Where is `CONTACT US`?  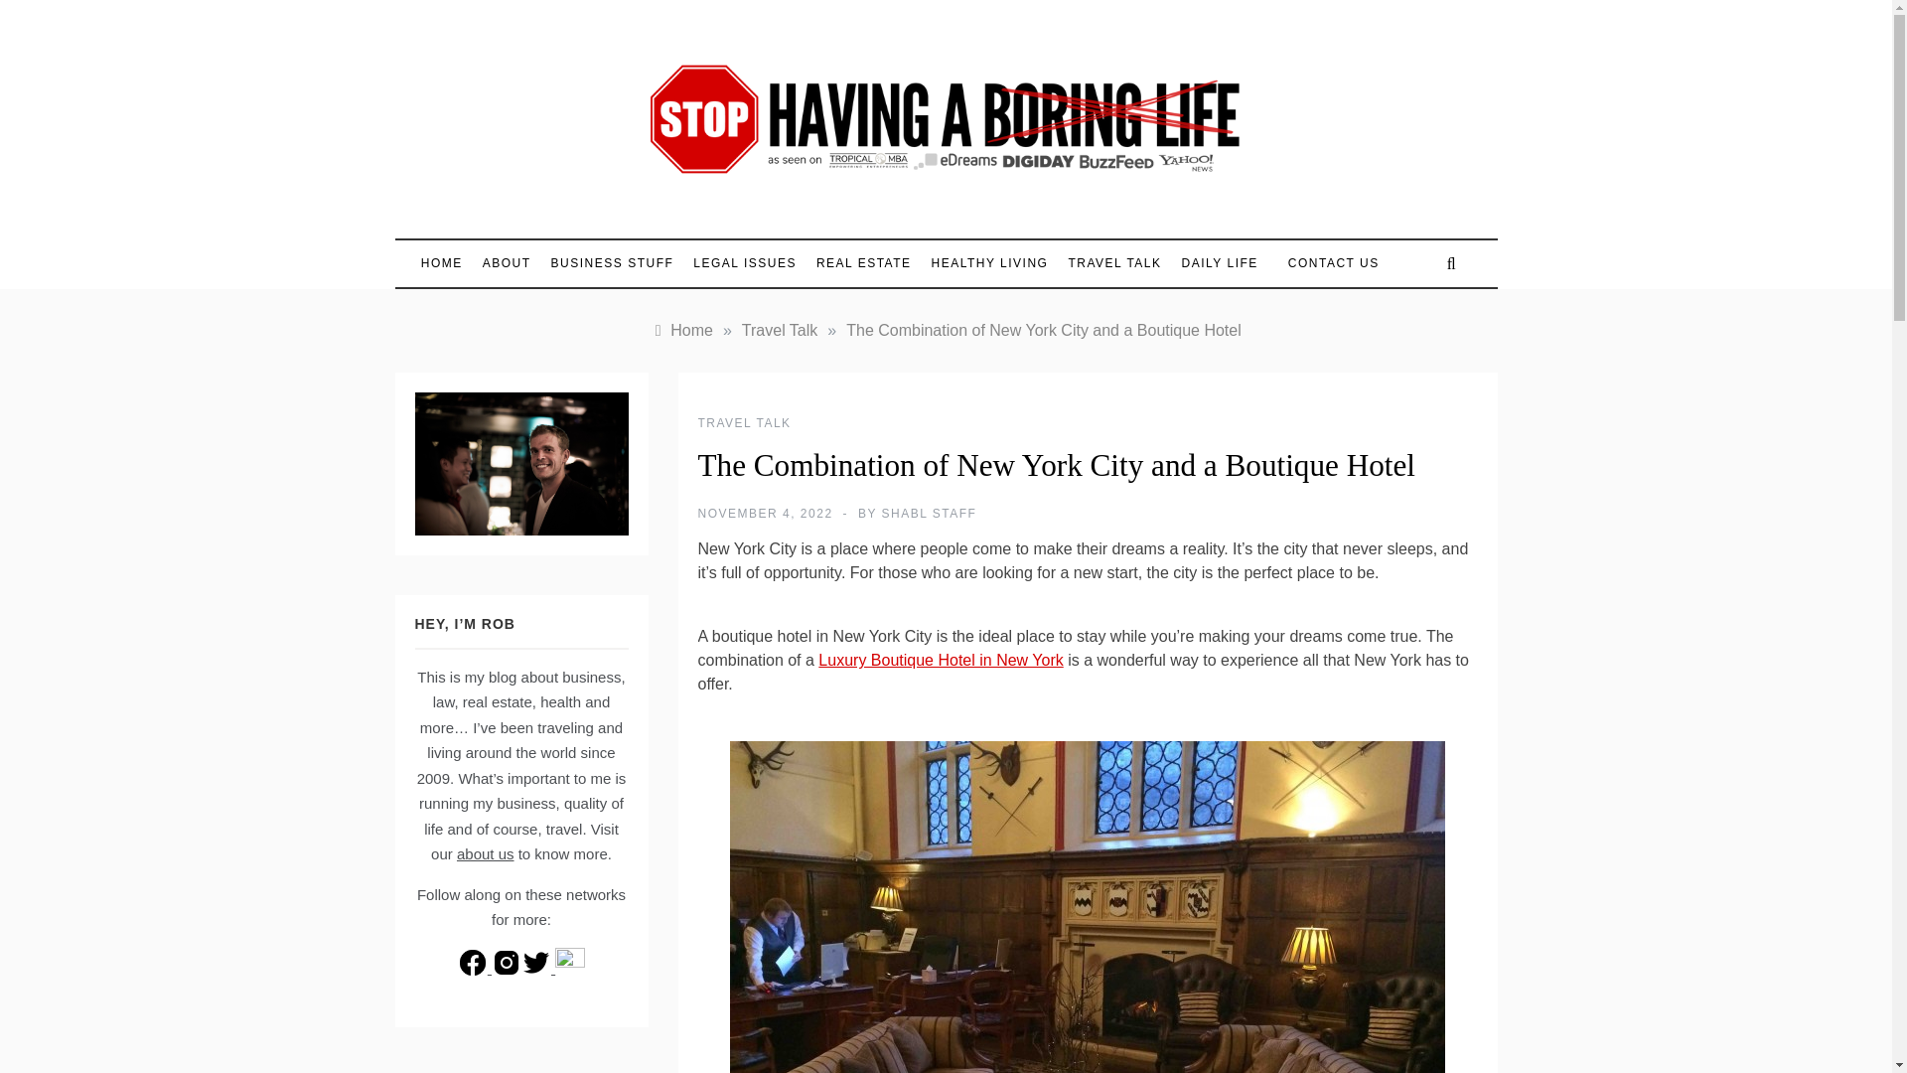
CONTACT US is located at coordinates (1323, 264).